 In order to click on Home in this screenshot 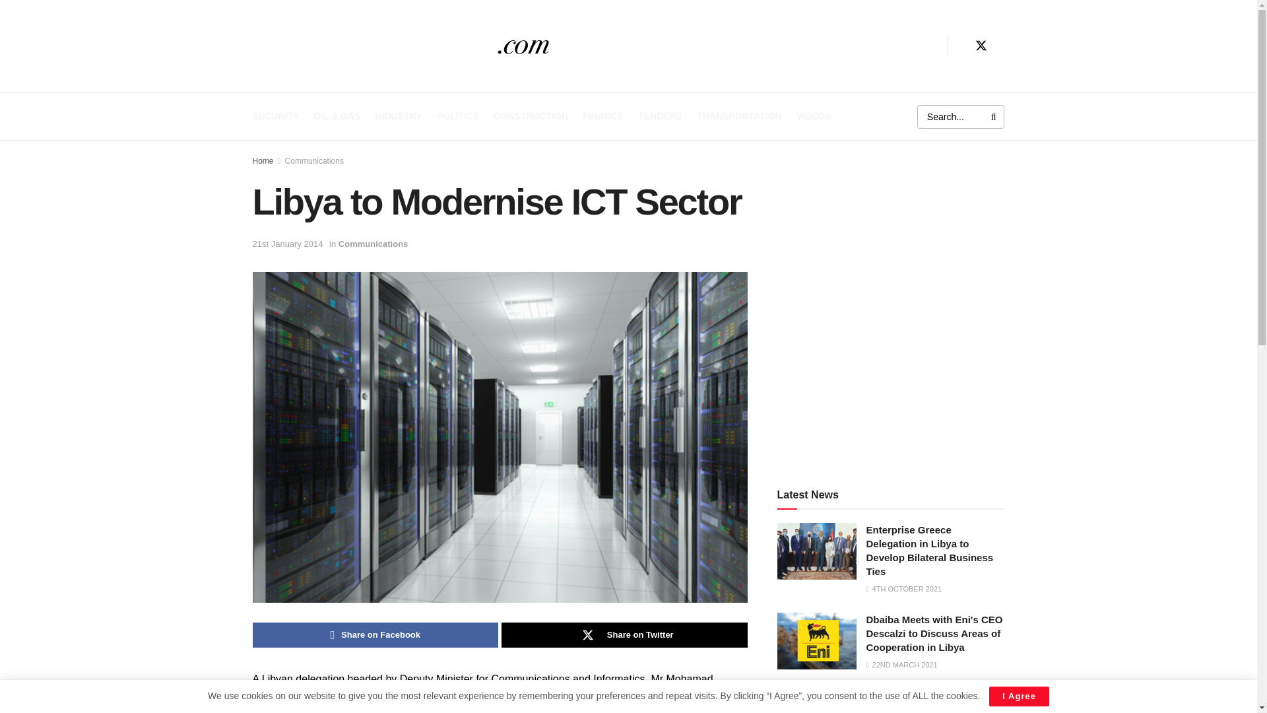, I will do `click(263, 160)`.